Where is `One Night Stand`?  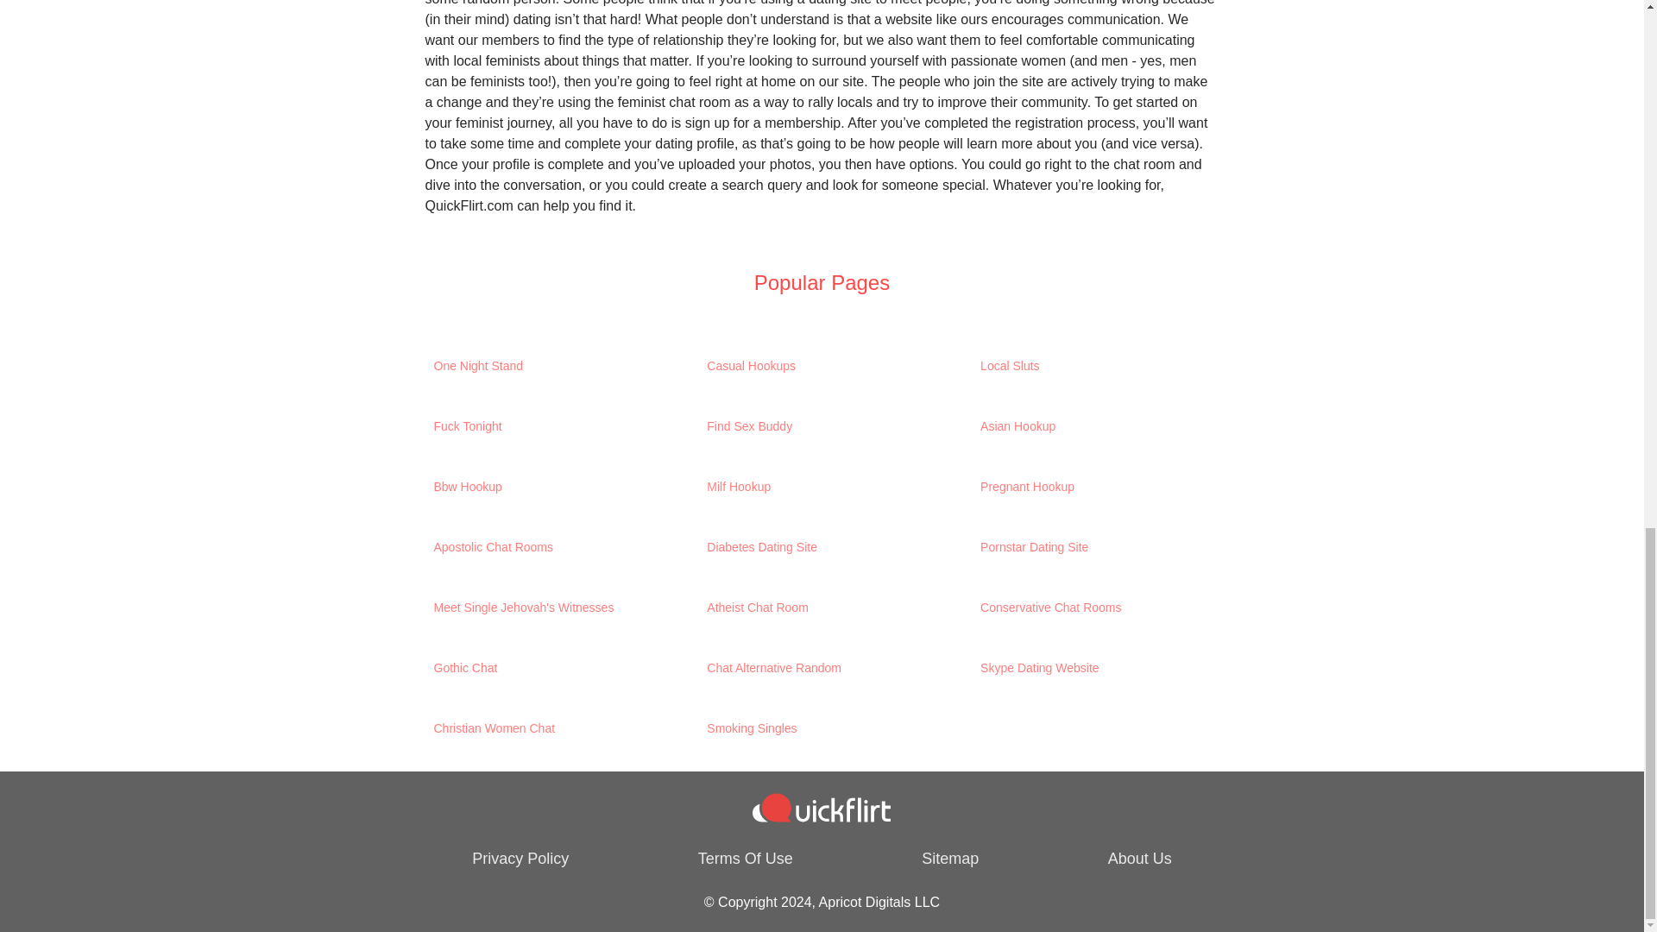
One Night Stand is located at coordinates (544, 366).